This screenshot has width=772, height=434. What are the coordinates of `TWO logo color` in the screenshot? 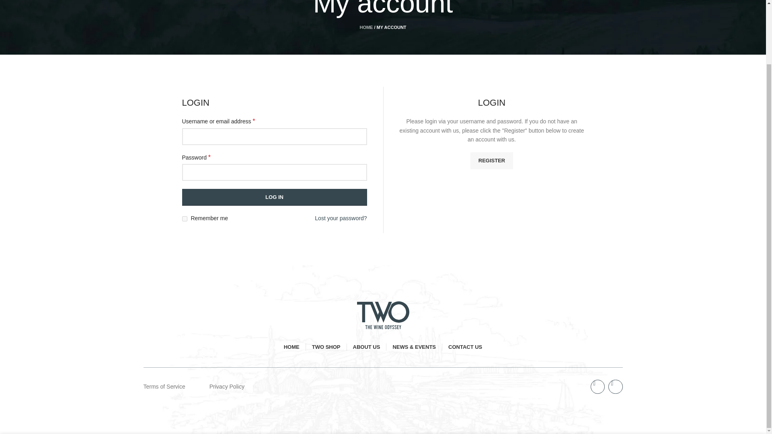 It's located at (383, 315).